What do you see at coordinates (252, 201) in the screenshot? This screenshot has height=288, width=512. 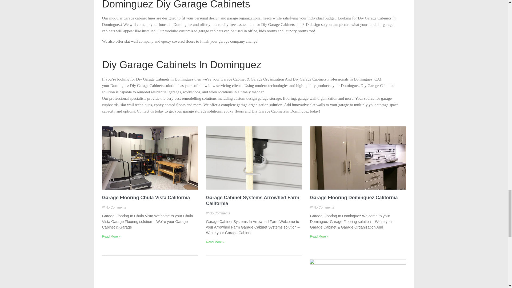 I see `Garage Cabinet Systems Arrowhed Farm California` at bounding box center [252, 201].